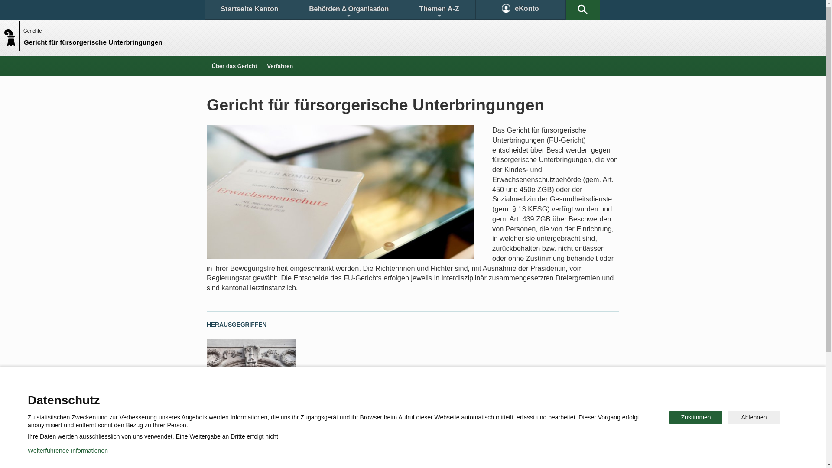 Image resolution: width=832 pixels, height=468 pixels. I want to click on Publikationen, so click(455, 396).